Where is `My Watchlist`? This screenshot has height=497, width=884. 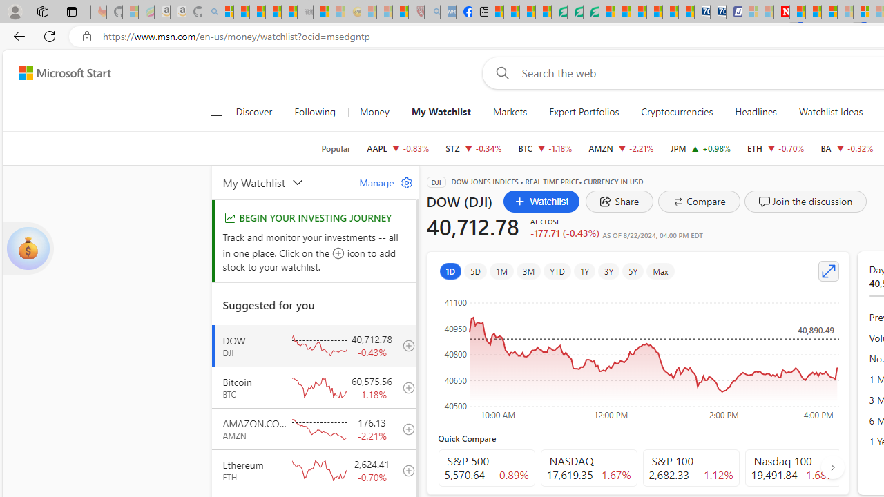
My Watchlist is located at coordinates (441, 112).